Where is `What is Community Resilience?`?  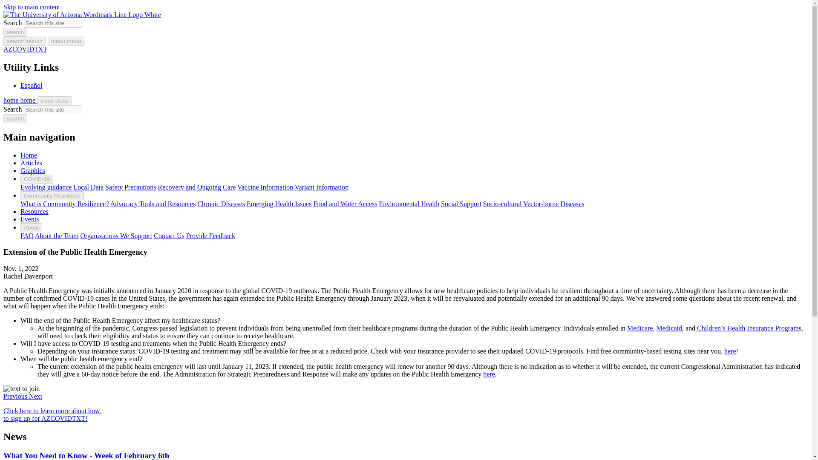
What is Community Resilience? is located at coordinates (65, 204).